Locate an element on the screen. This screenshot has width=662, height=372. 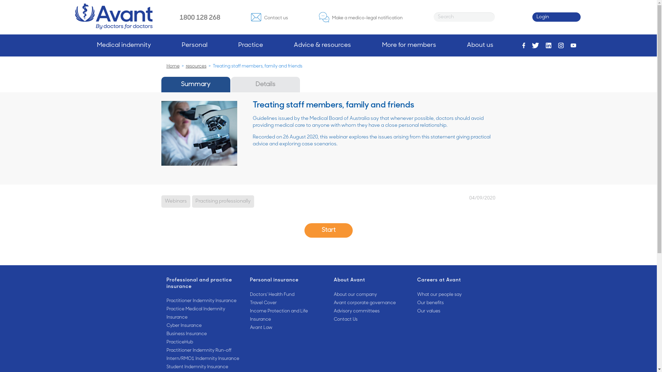
Make a medico-legal notification is located at coordinates (361, 17).